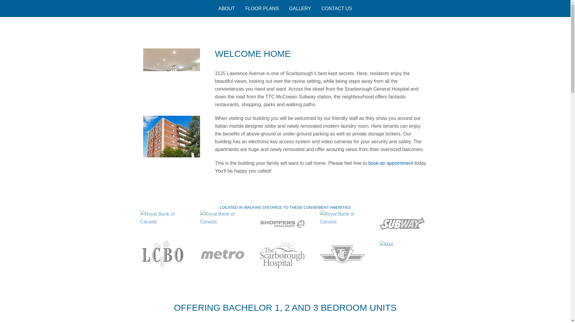  What do you see at coordinates (262, 8) in the screenshot?
I see `FLOOR PLANS` at bounding box center [262, 8].